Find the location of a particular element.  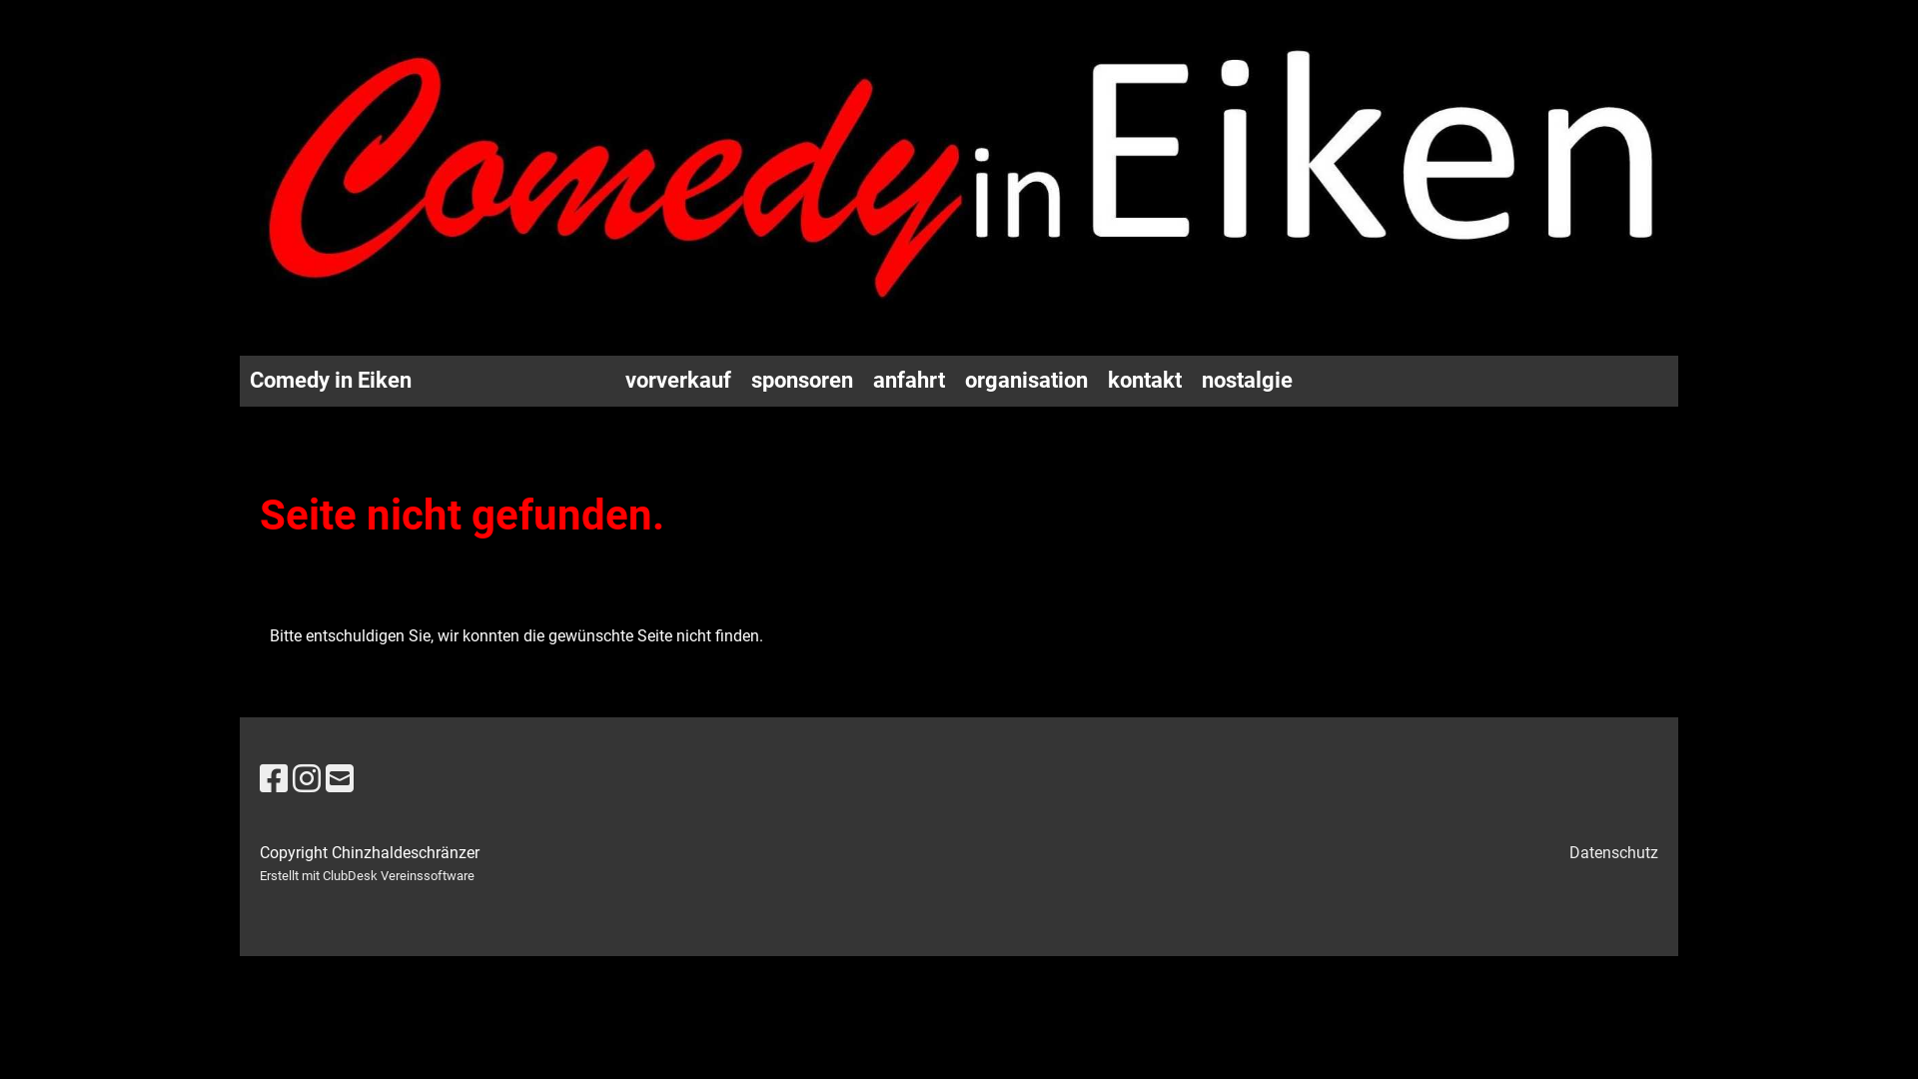

organisation is located at coordinates (1027, 382).